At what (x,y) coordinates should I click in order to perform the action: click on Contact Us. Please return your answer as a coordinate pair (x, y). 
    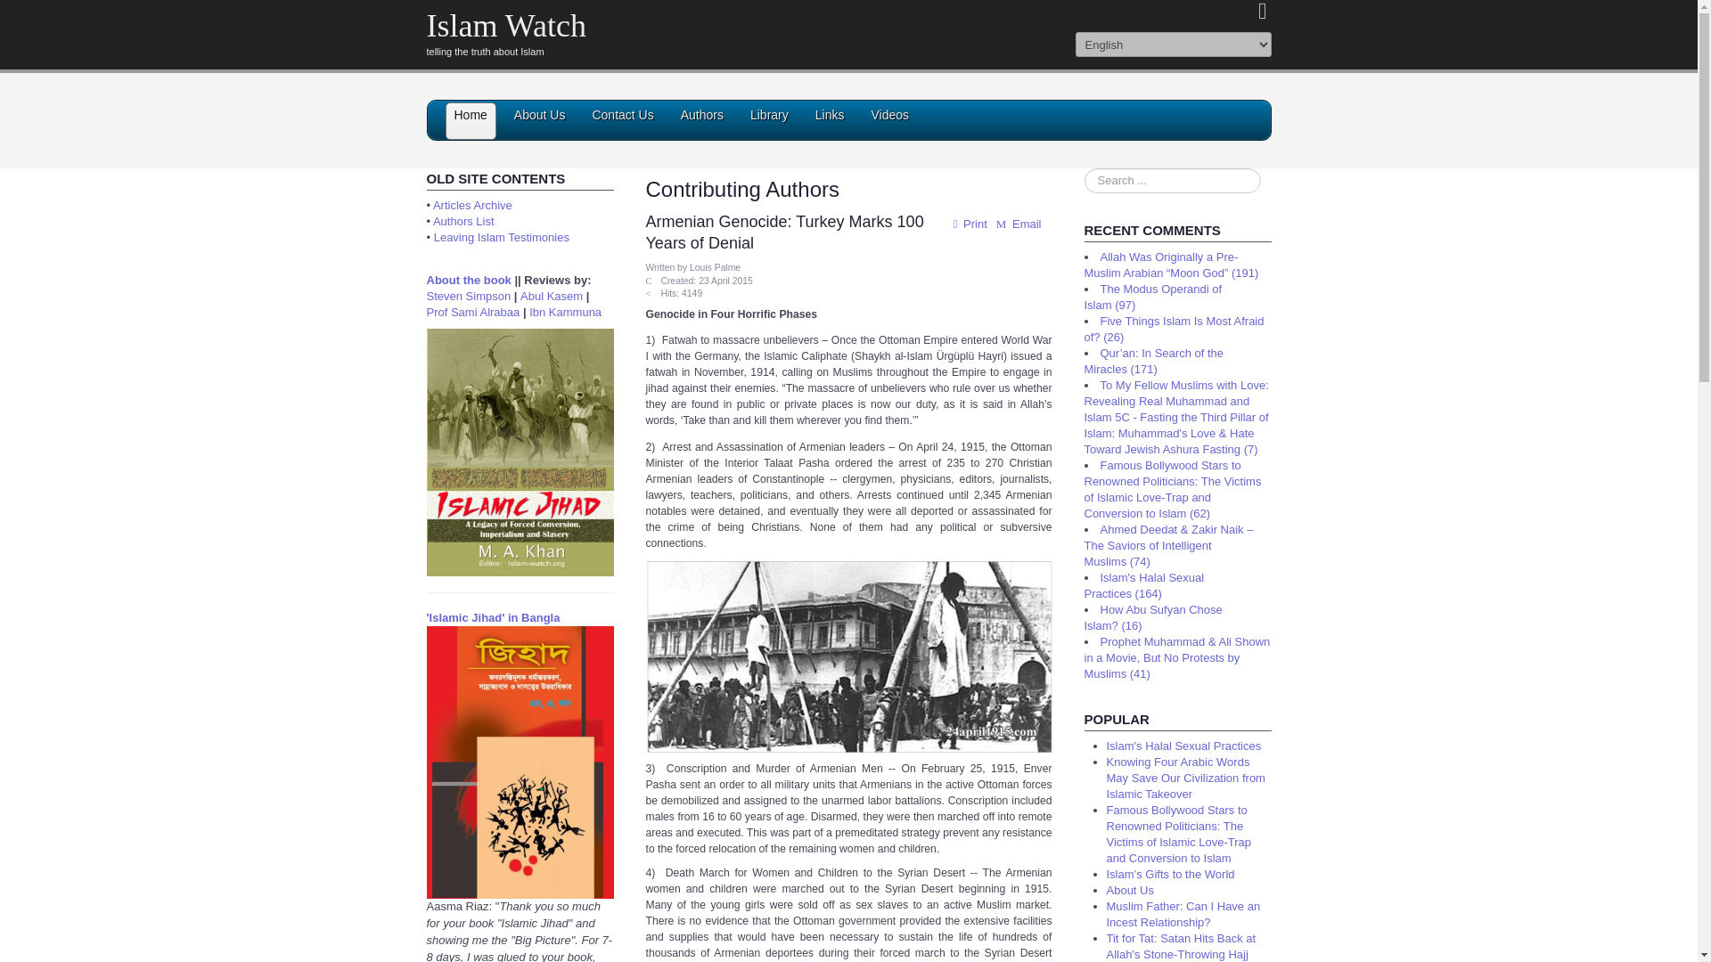
    Looking at the image, I should click on (622, 121).